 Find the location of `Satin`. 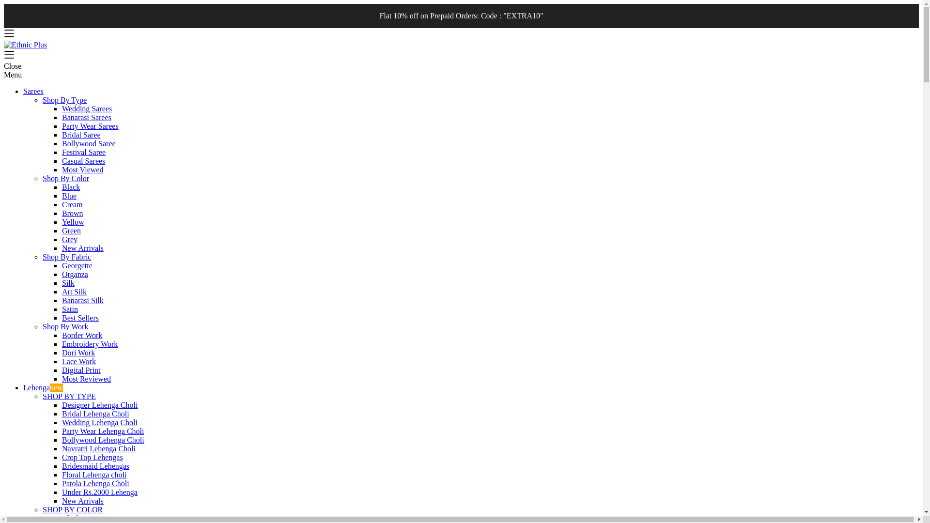

Satin is located at coordinates (70, 309).